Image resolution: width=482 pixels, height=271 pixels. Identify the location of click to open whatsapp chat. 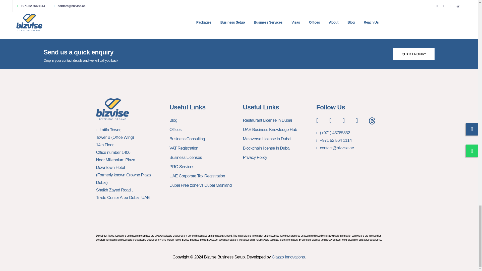
(414, 54).